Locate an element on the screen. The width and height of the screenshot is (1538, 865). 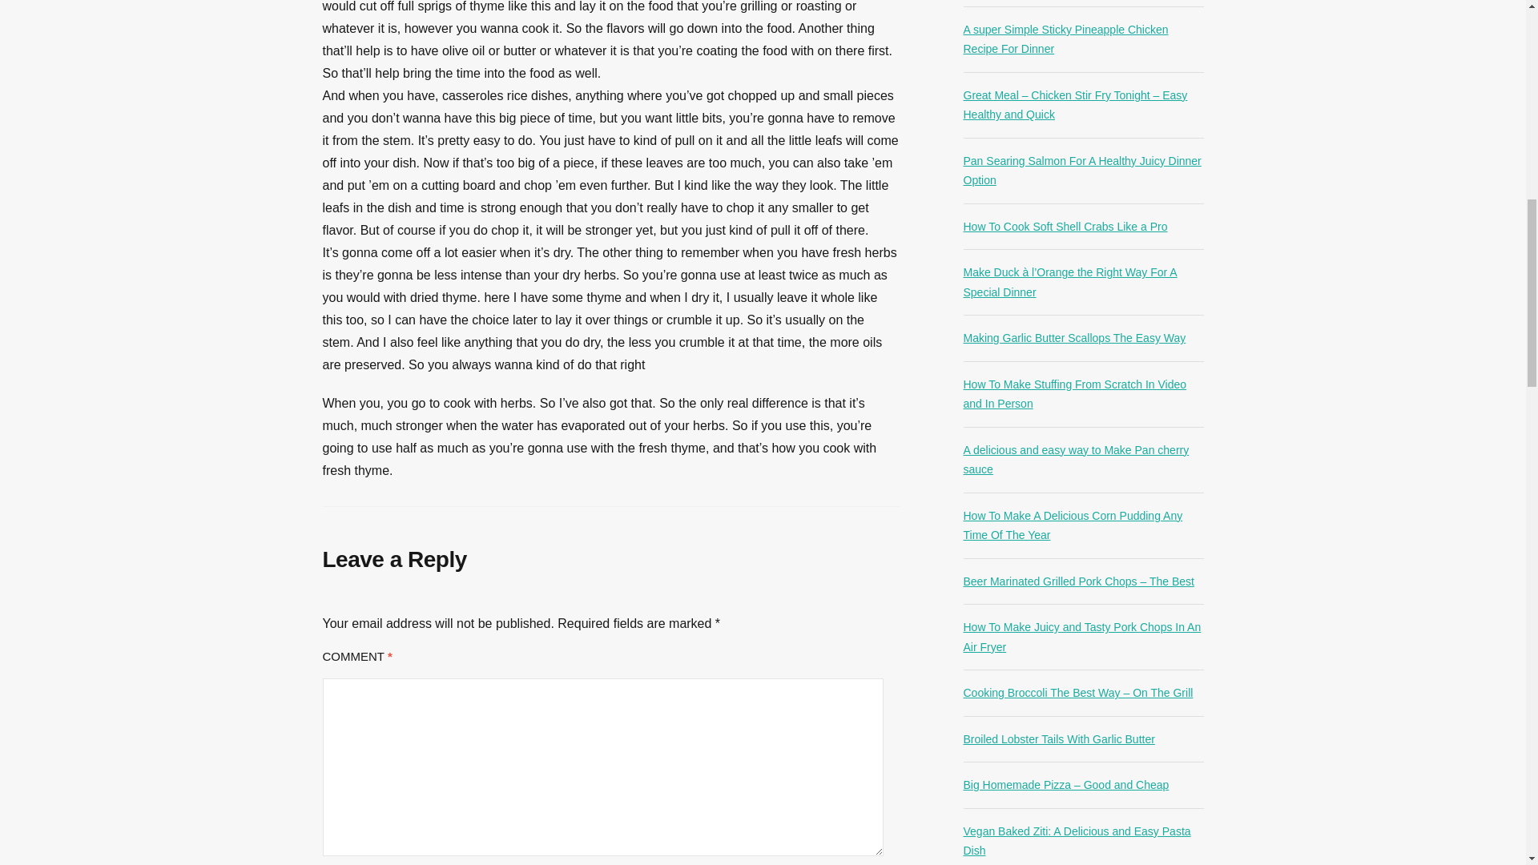
Pan Searing Salmon For A Healthy Juicy Dinner Option is located at coordinates (1081, 171).